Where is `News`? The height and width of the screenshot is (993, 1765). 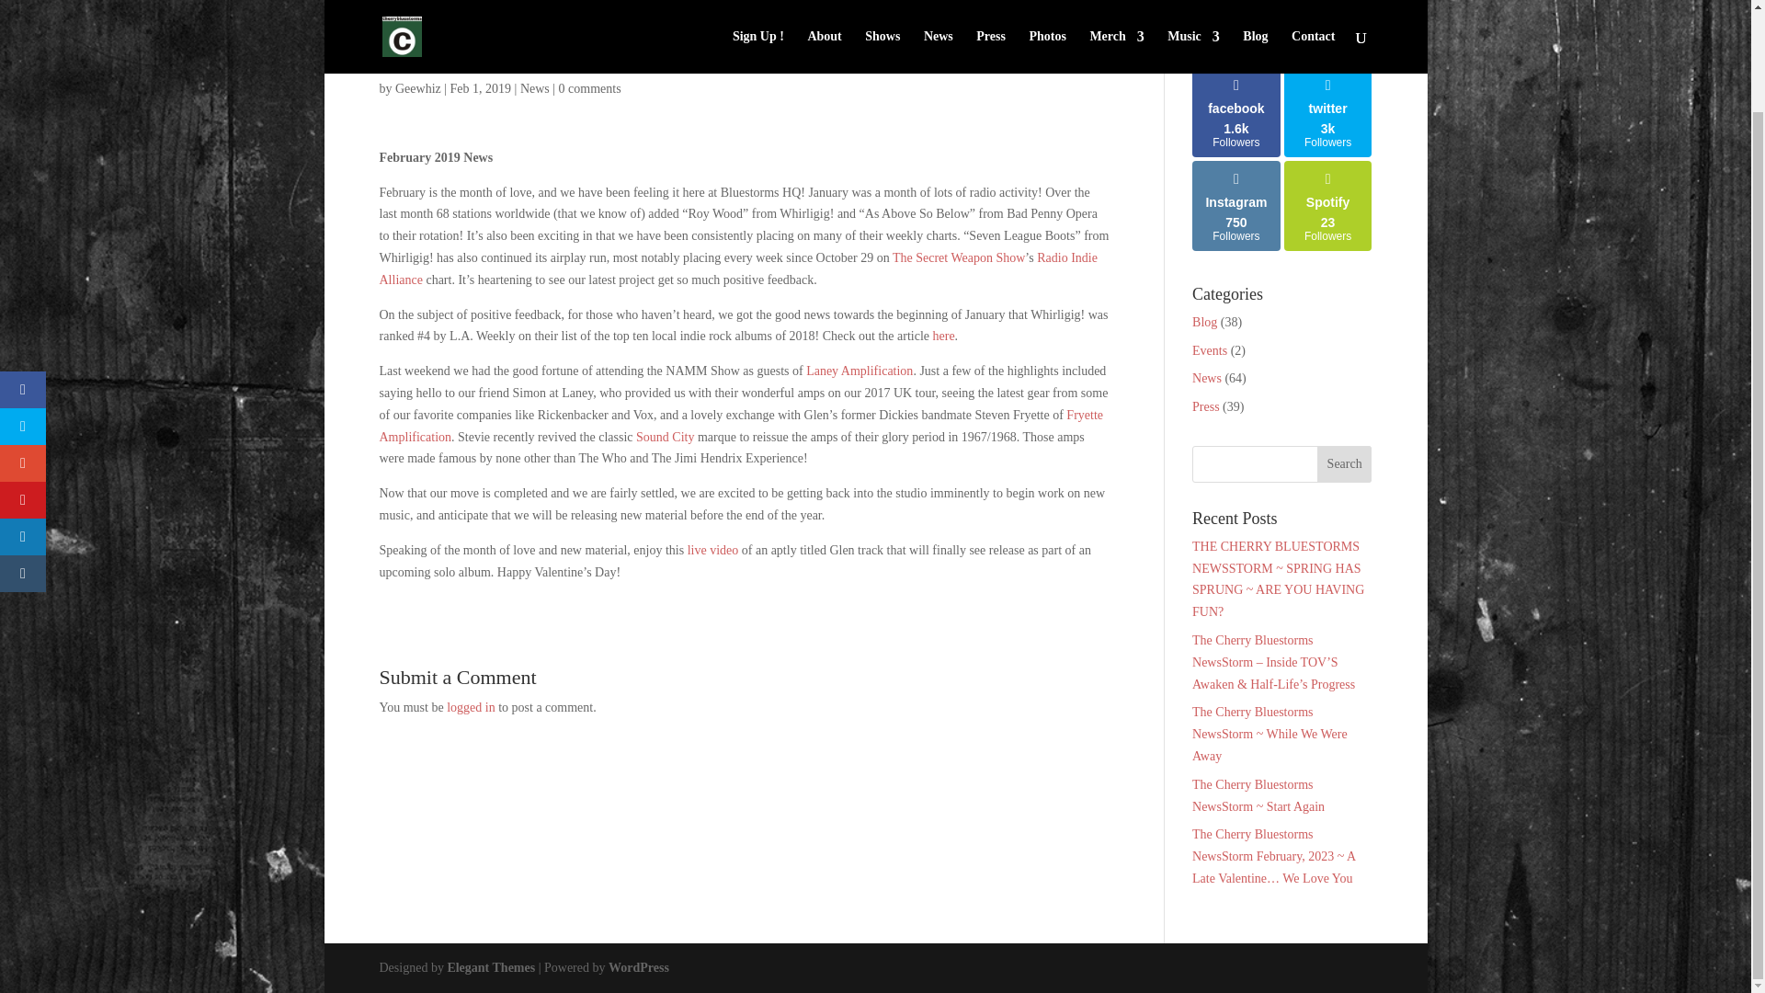 News is located at coordinates (535, 88).